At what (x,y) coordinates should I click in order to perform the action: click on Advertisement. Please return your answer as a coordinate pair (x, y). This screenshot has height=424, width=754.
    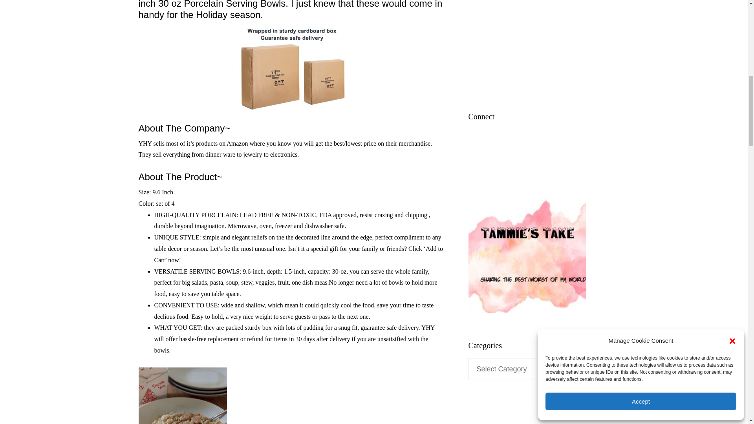
    Looking at the image, I should click on (539, 42).